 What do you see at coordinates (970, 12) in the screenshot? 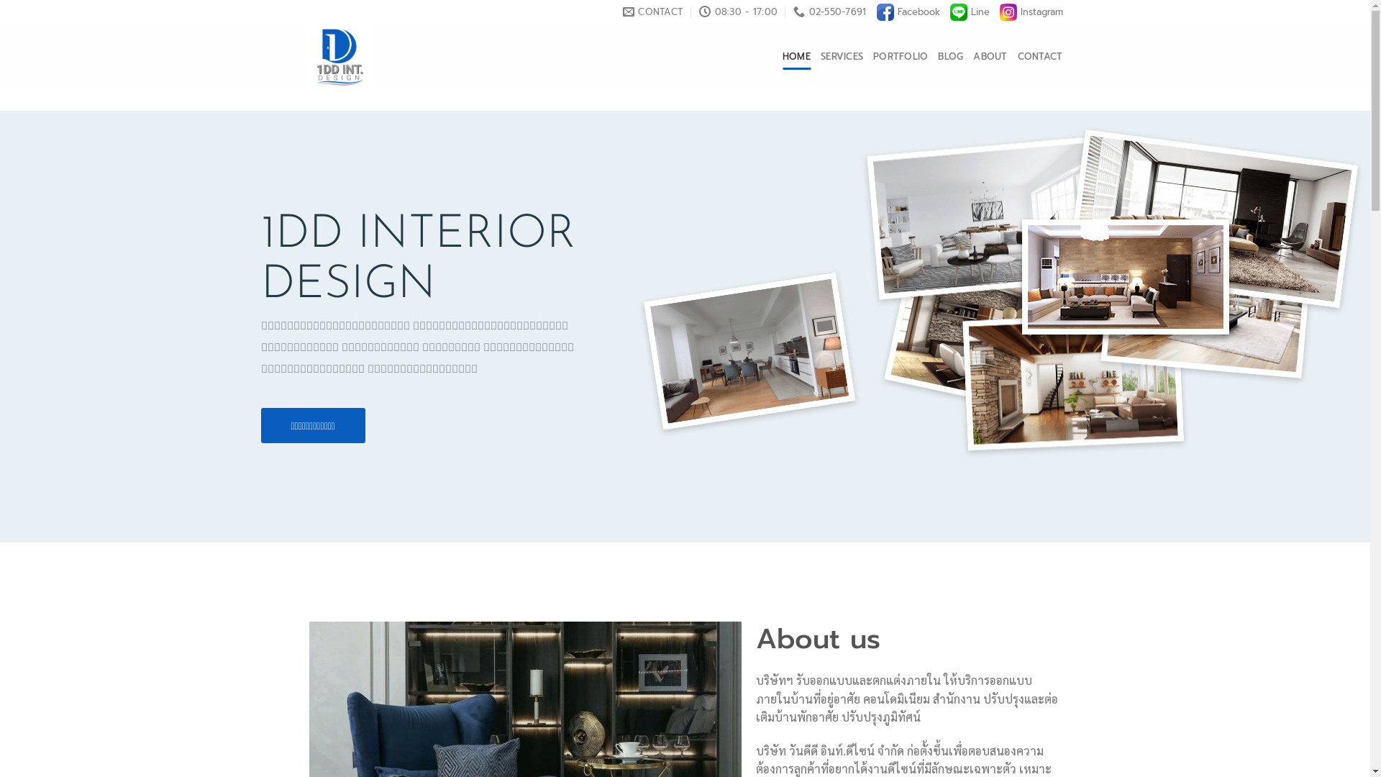
I see `Line` at bounding box center [970, 12].